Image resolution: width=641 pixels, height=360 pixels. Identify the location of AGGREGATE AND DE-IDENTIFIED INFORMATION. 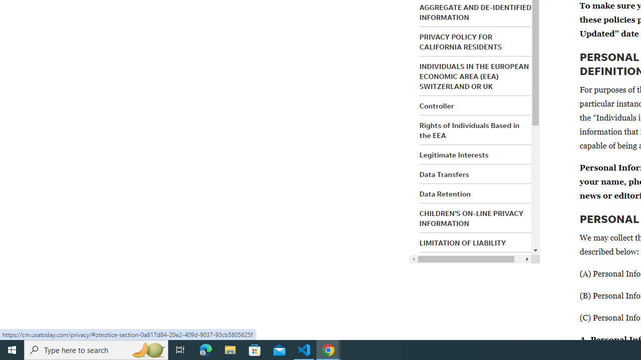
(476, 12).